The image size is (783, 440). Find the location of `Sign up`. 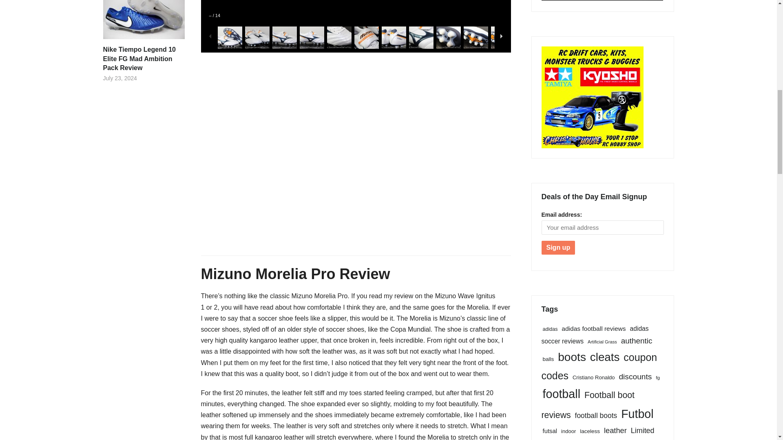

Sign up is located at coordinates (559, 248).